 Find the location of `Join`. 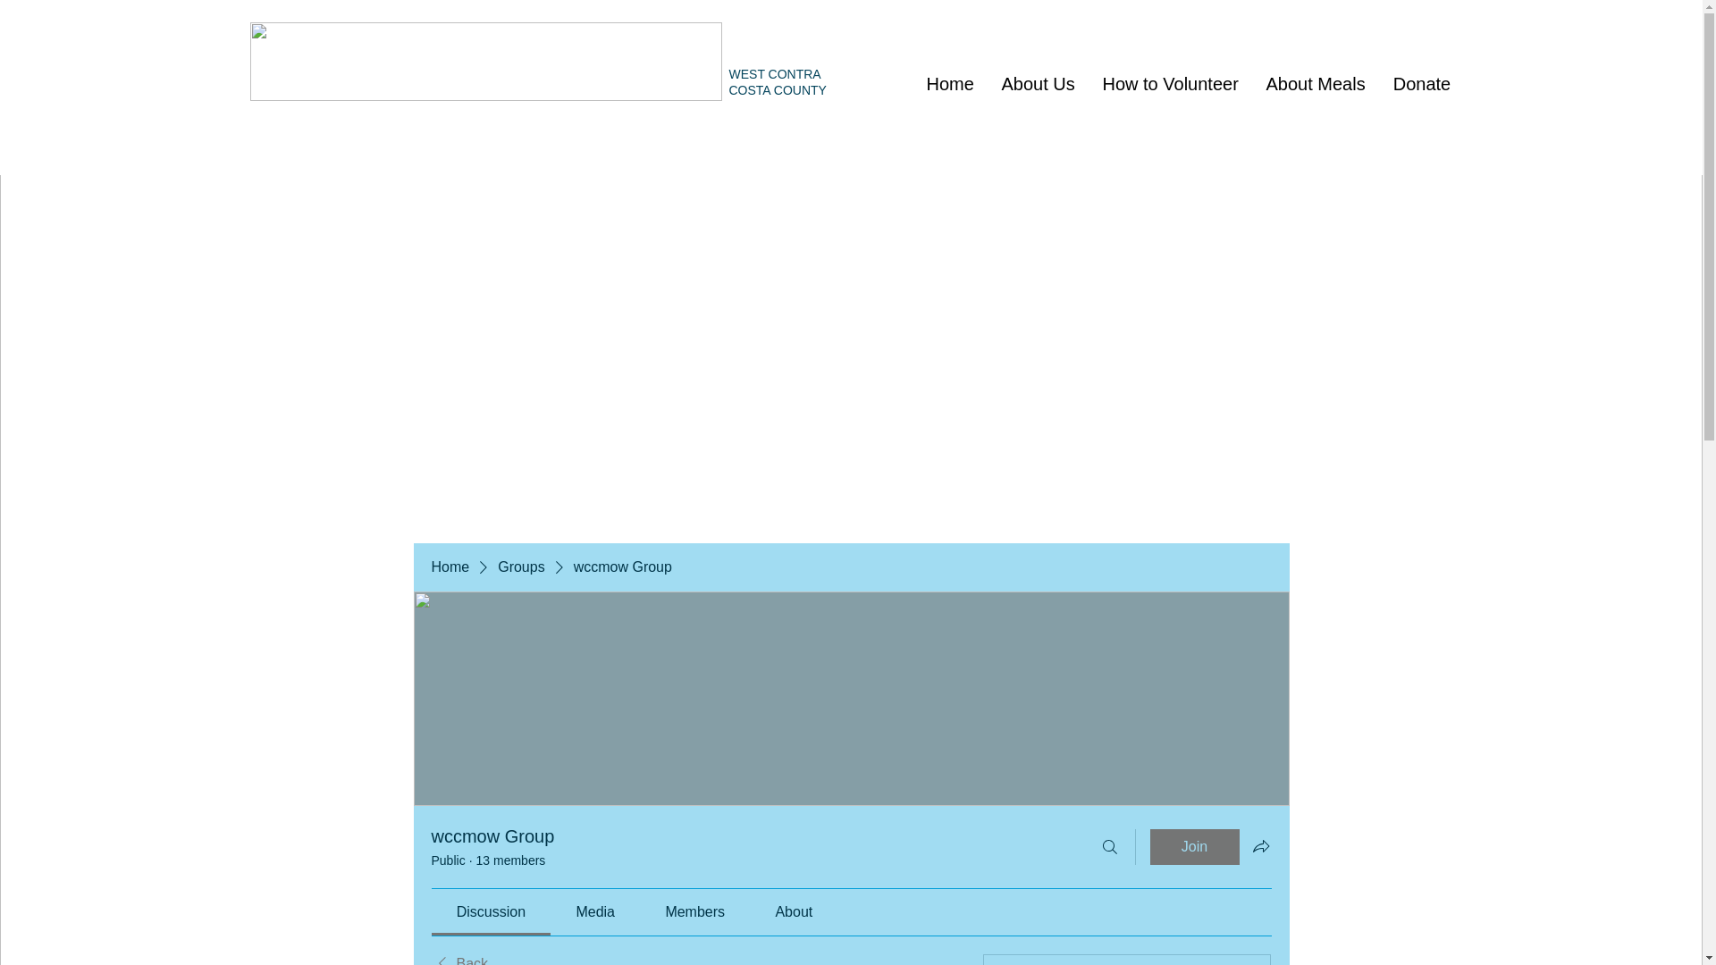

Join is located at coordinates (1194, 846).